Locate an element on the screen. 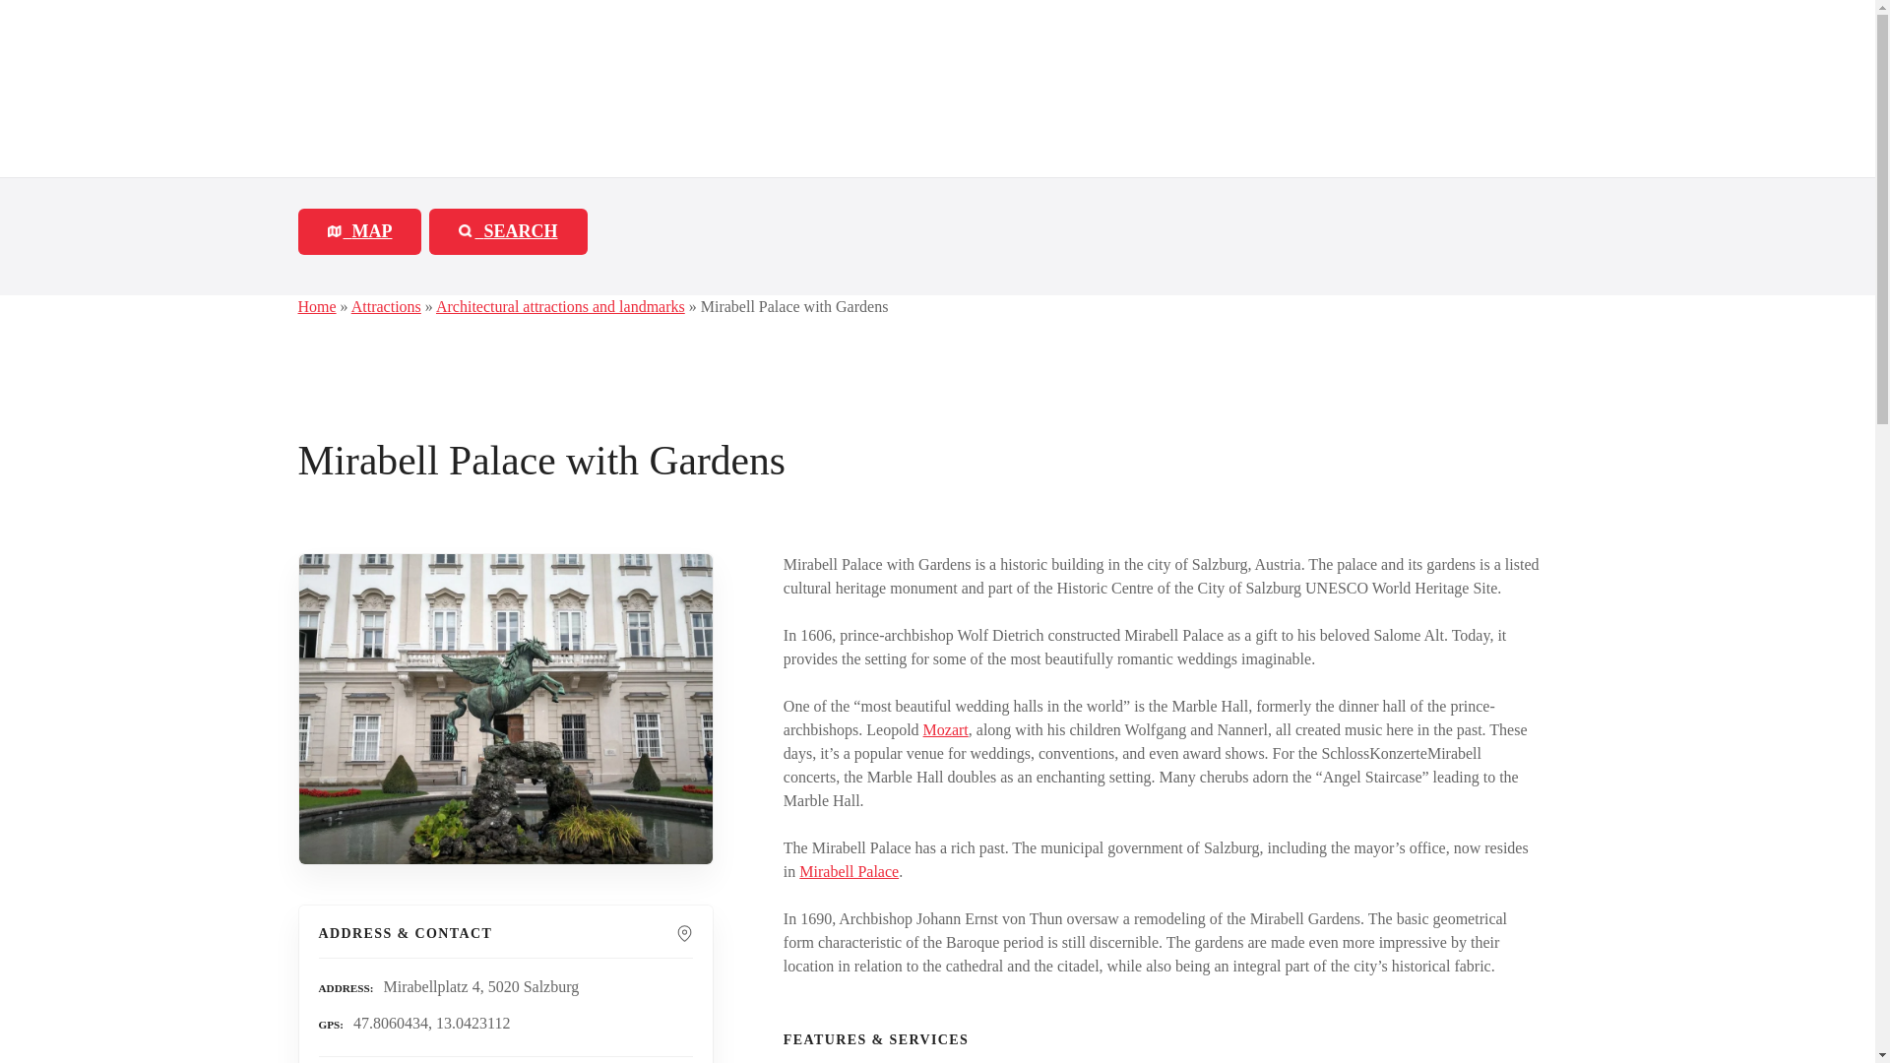 Image resolution: width=1890 pixels, height=1063 pixels. Attractions is located at coordinates (386, 306).